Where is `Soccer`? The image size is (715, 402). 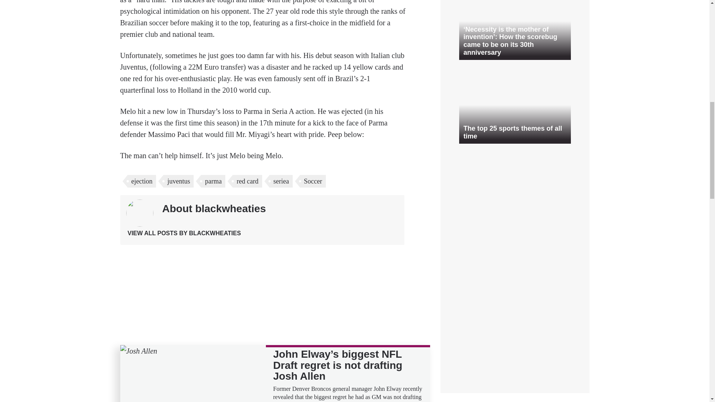
Soccer is located at coordinates (313, 181).